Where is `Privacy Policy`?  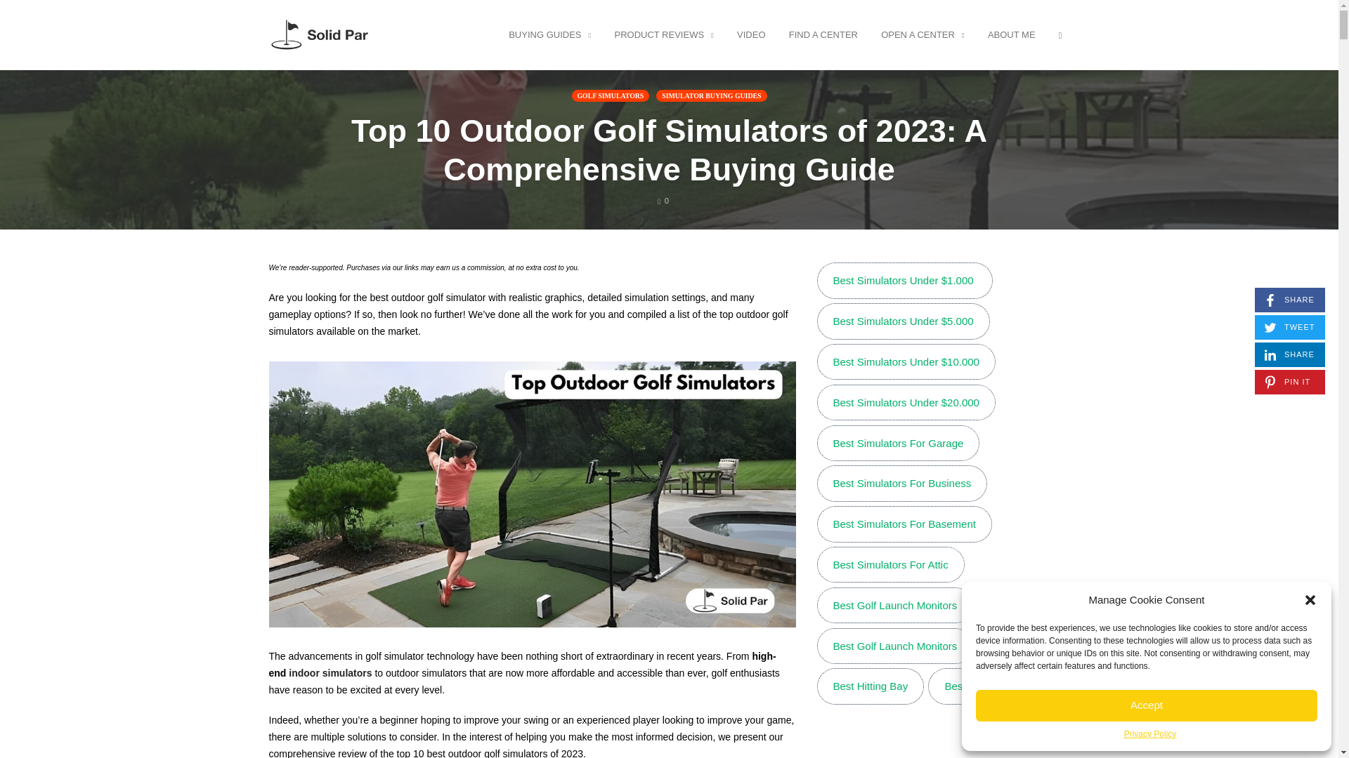 Privacy Policy is located at coordinates (1012, 34).